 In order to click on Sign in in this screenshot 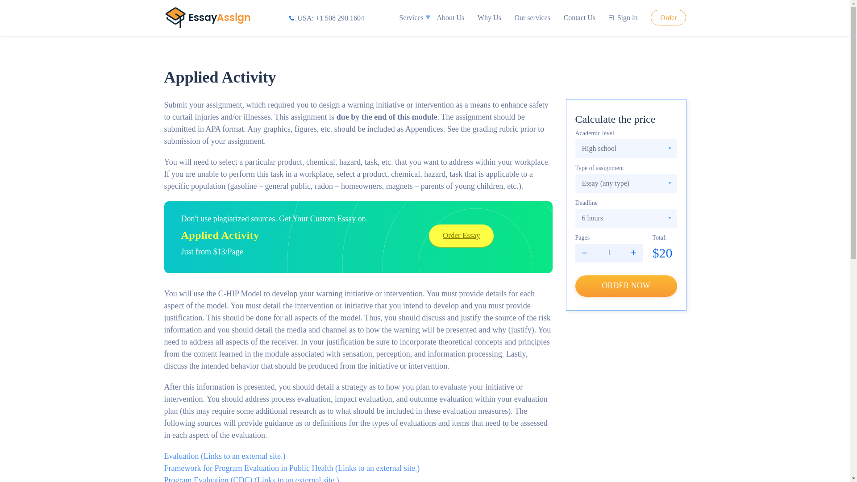, I will do `click(623, 17)`.